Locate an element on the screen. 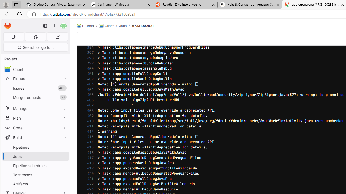 This screenshot has width=346, height=194. GitHub General Privacy Statement - GitHub Docs is located at coordinates (56, 5).